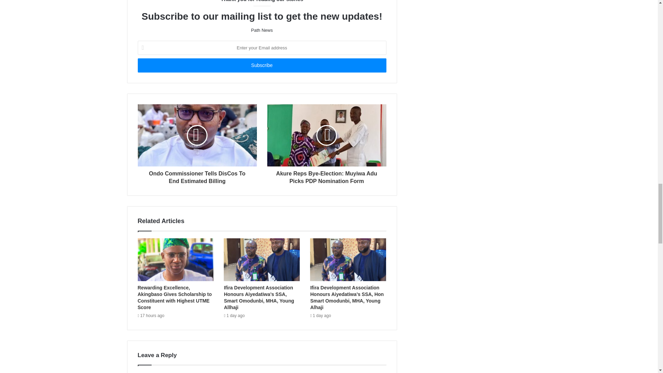  Describe the element at coordinates (261, 65) in the screenshot. I see `Subscribe` at that location.